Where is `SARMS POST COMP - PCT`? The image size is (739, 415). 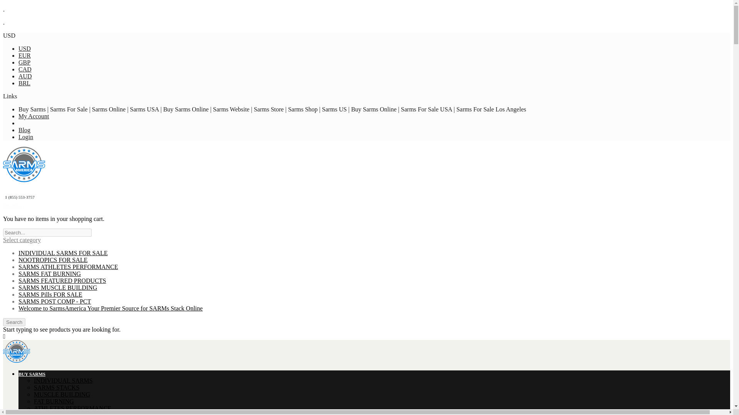
SARMS POST COMP - PCT is located at coordinates (55, 301).